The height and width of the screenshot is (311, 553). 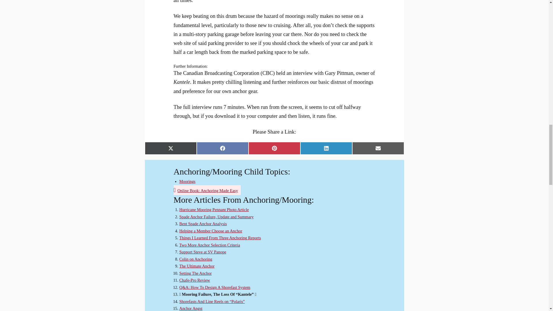 What do you see at coordinates (326, 148) in the screenshot?
I see `Share on LinkedIn` at bounding box center [326, 148].